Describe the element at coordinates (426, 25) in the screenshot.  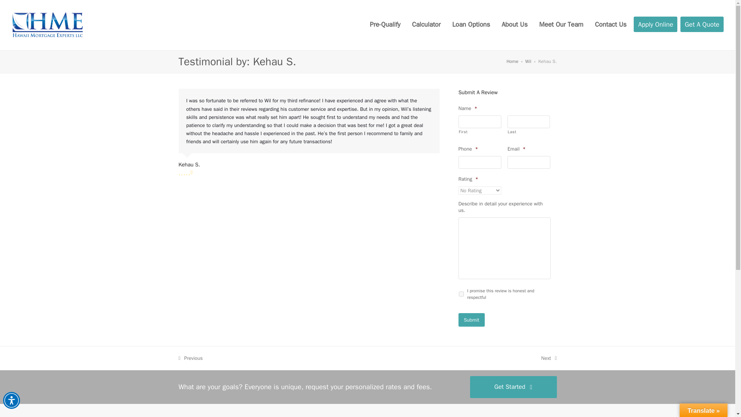
I see `Calculator` at that location.